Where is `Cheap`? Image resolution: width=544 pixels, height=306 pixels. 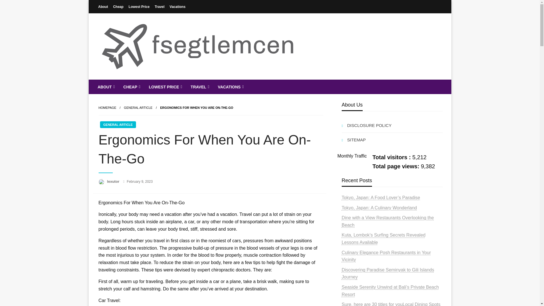
Cheap is located at coordinates (118, 6).